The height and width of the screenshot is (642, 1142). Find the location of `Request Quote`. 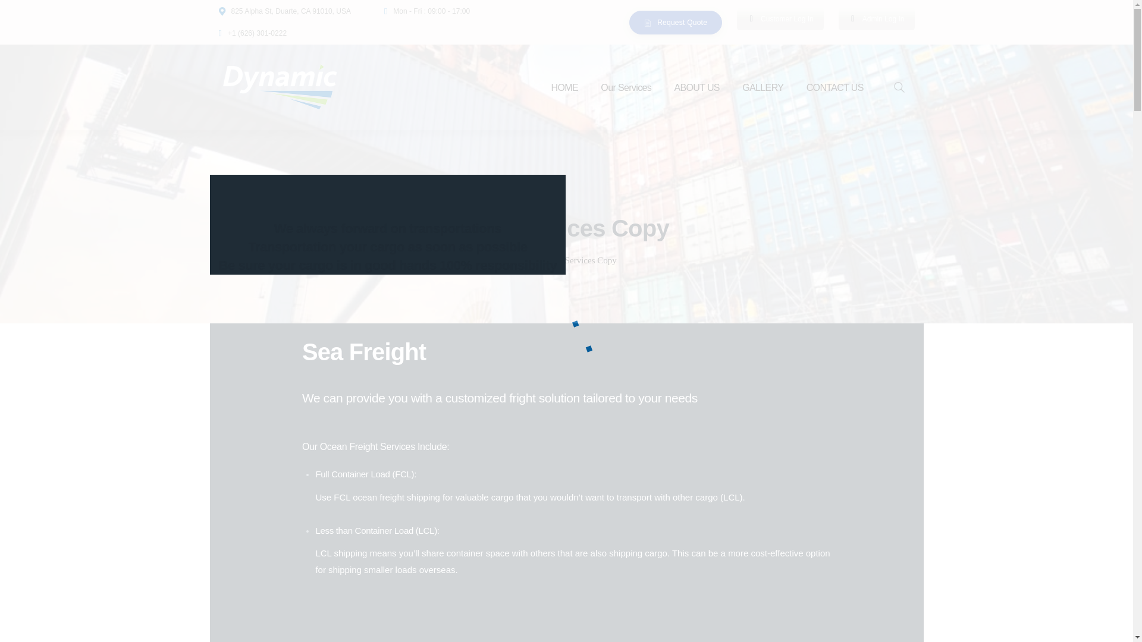

Request Quote is located at coordinates (675, 23).